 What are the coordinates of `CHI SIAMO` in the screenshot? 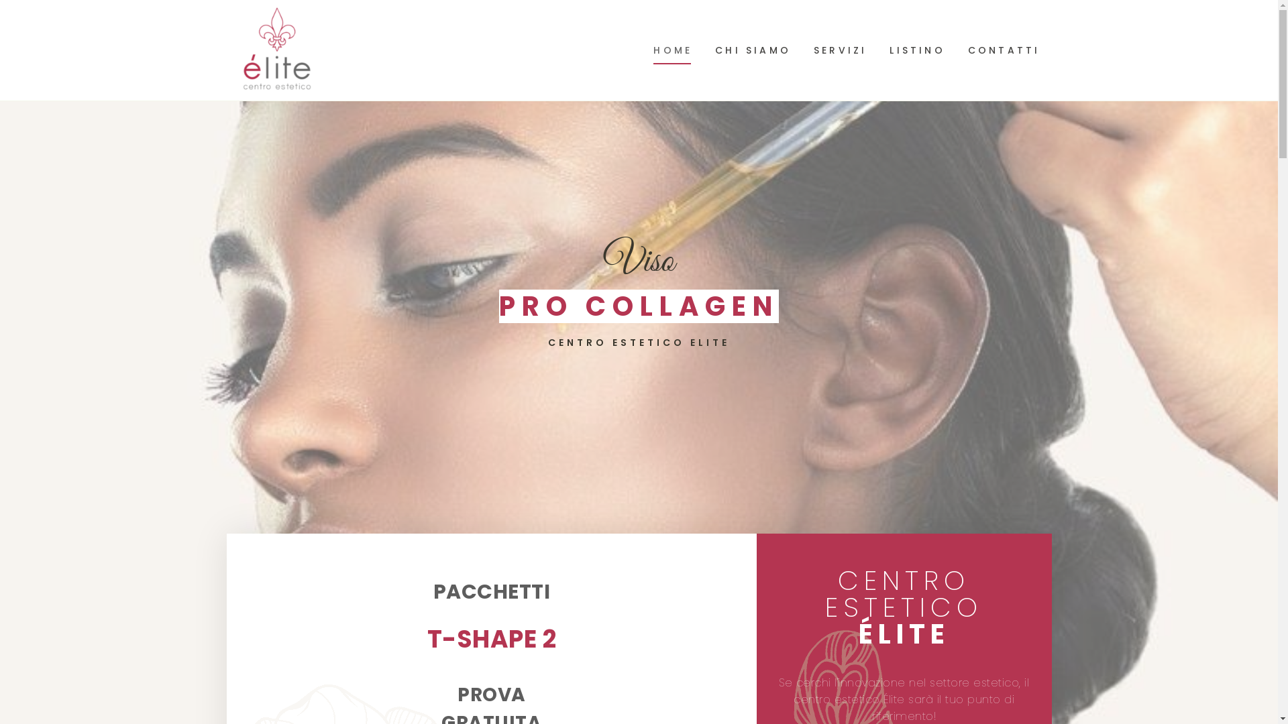 It's located at (753, 50).